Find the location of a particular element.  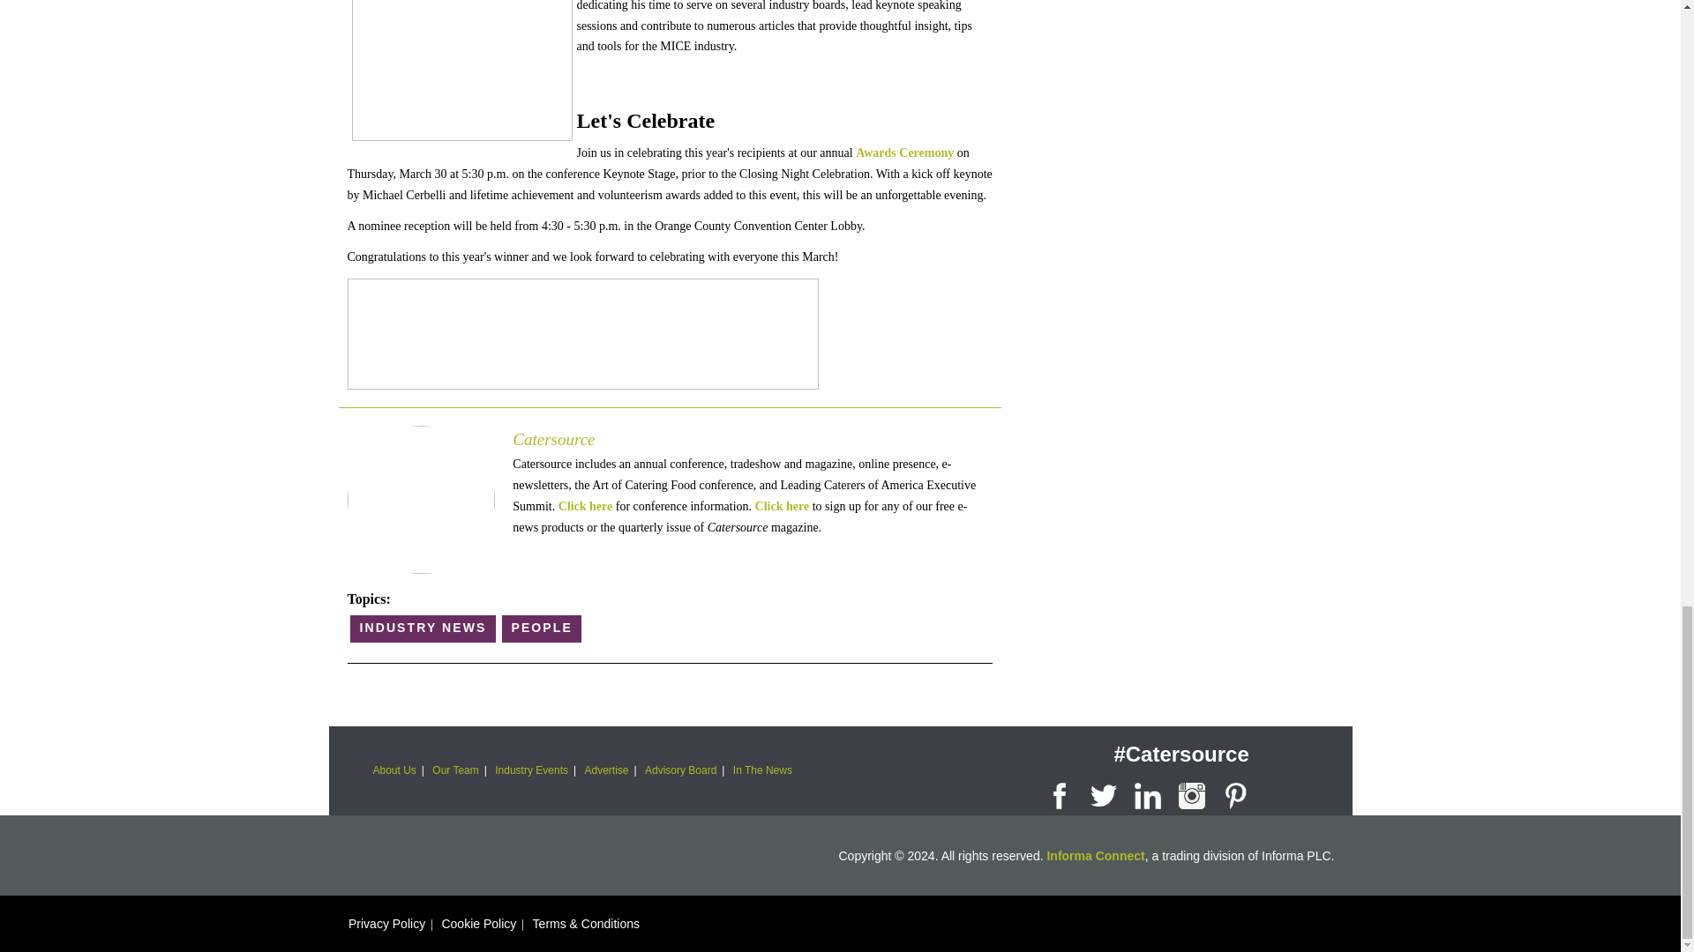

PEOPLE is located at coordinates (541, 628).